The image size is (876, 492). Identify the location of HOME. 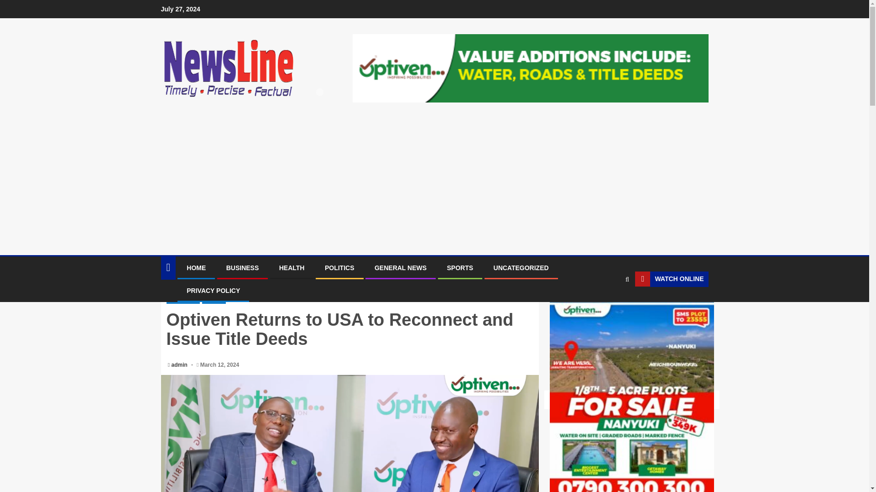
(196, 268).